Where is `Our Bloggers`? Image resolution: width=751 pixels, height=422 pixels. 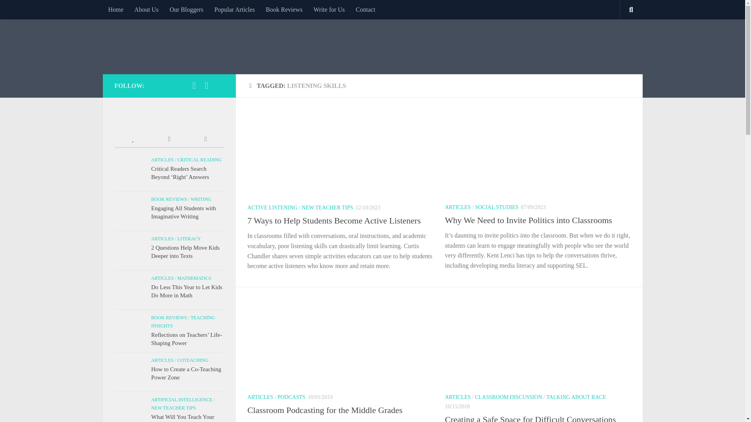
Our Bloggers is located at coordinates (186, 9).